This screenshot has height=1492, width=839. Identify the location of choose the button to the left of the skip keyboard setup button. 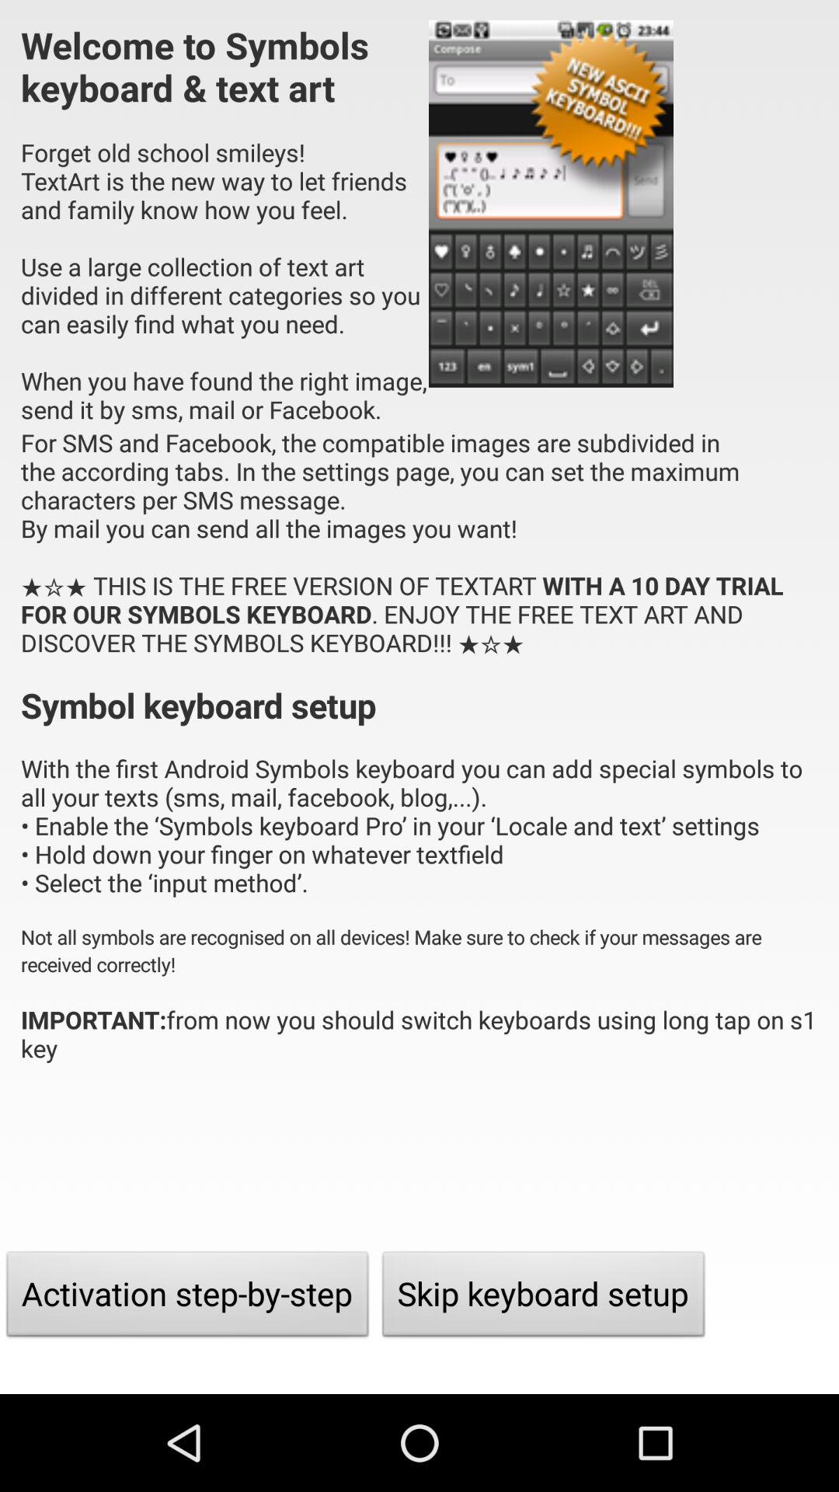
(188, 1298).